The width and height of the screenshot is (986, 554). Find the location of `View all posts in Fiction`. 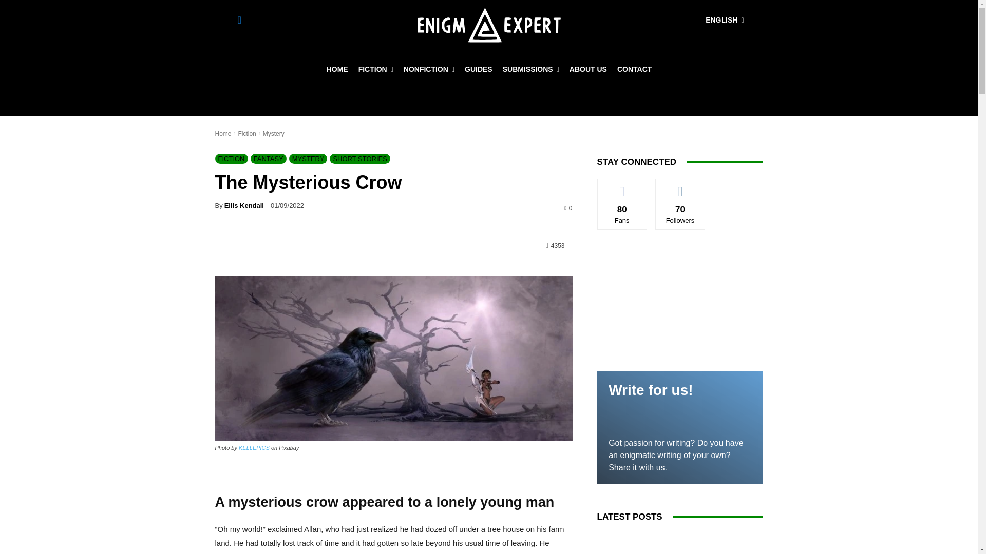

View all posts in Fiction is located at coordinates (246, 133).